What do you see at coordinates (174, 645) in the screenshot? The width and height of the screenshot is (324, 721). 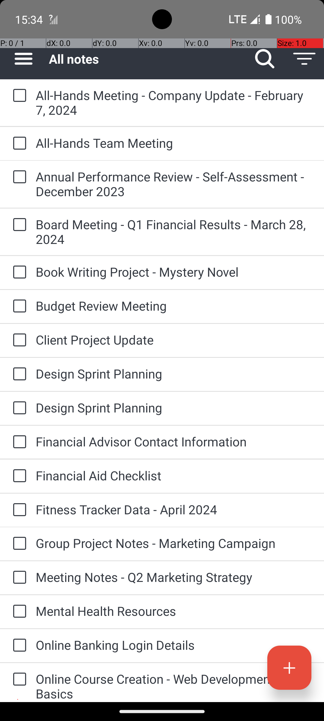 I see `Online Banking Login Details` at bounding box center [174, 645].